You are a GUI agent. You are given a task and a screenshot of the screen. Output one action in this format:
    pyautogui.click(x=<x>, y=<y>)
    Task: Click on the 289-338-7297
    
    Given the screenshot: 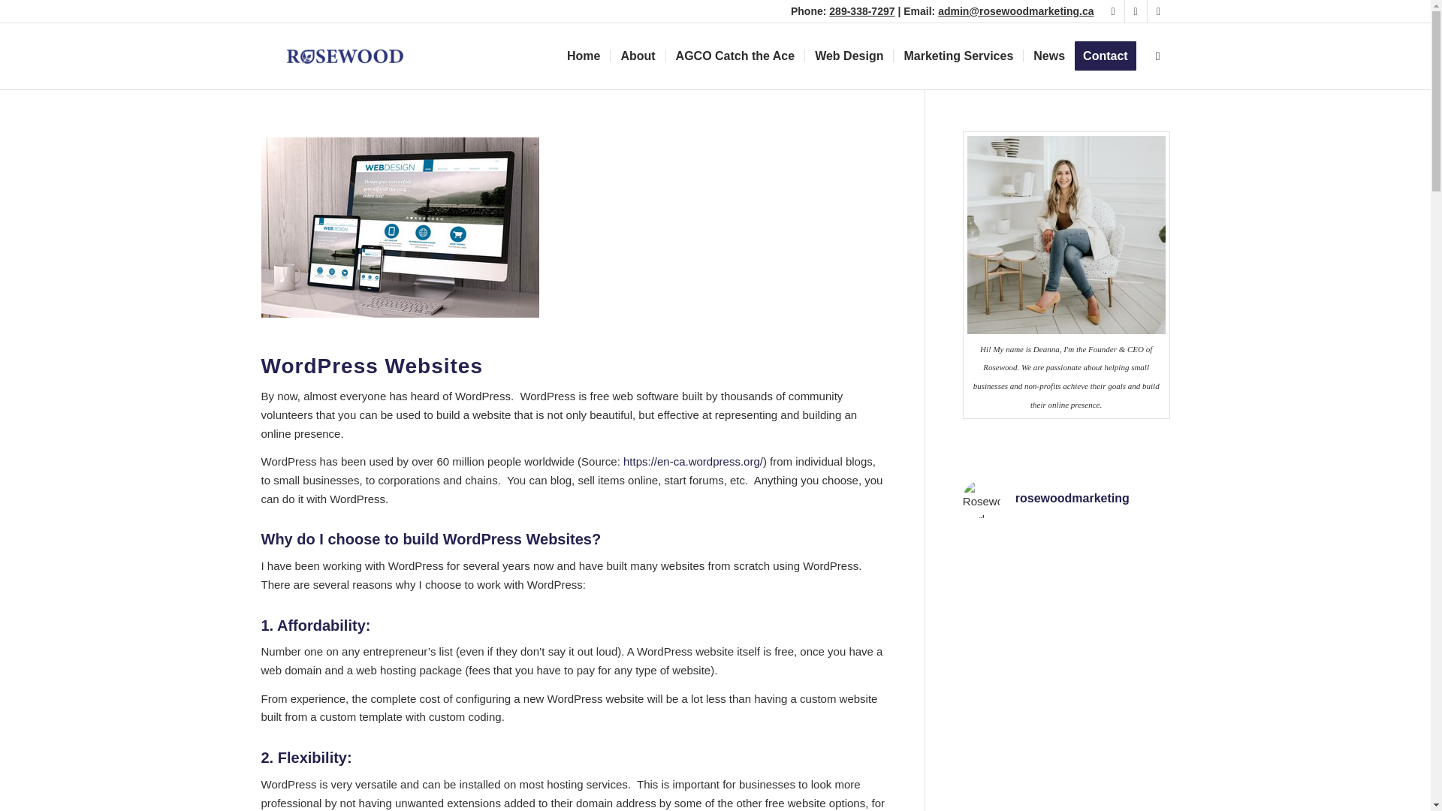 What is the action you would take?
    pyautogui.click(x=861, y=11)
    